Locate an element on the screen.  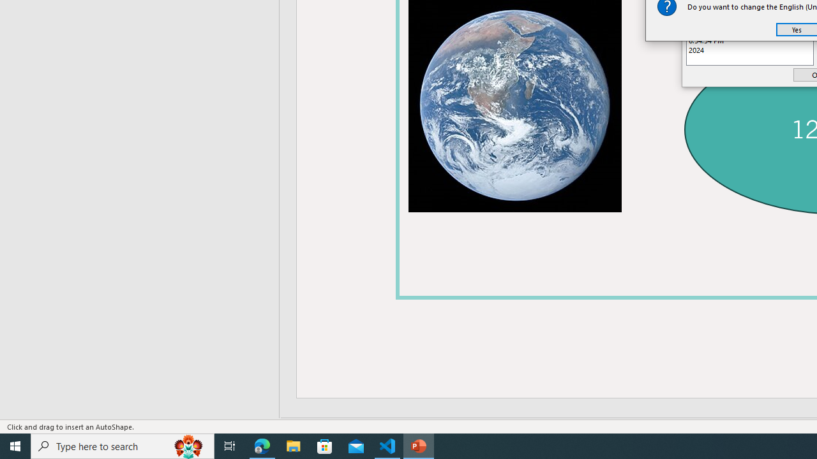
PowerPoint - 1 running window is located at coordinates (419, 446).